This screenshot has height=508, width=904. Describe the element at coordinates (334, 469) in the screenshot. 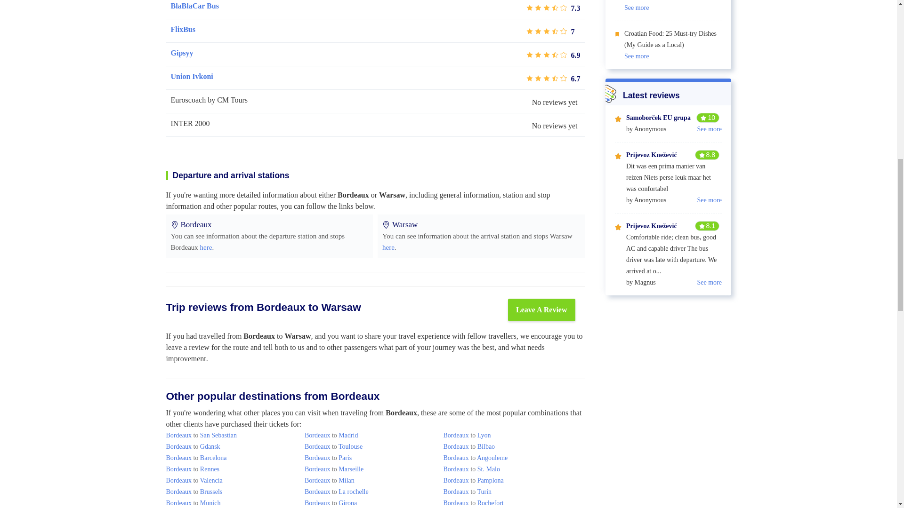

I see `Bordeaux to Marseille` at that location.